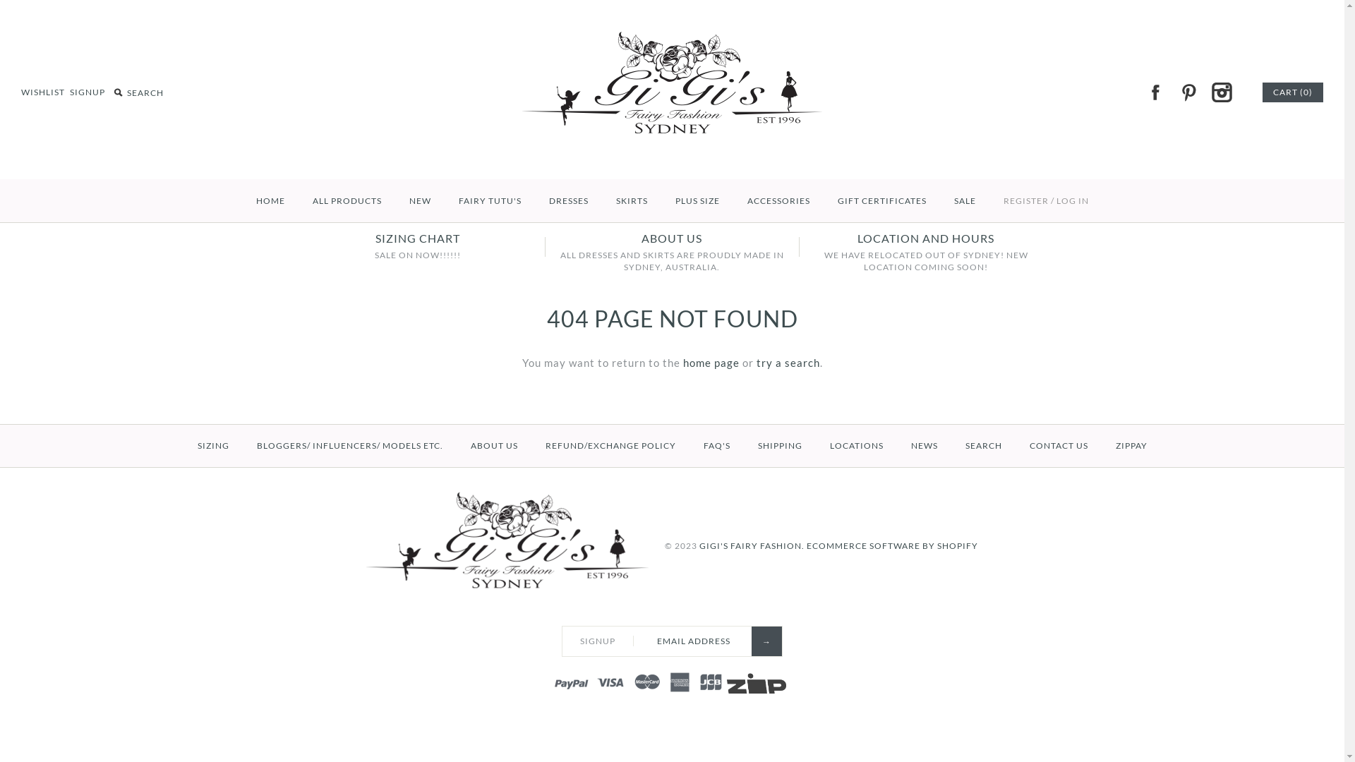  What do you see at coordinates (778, 201) in the screenshot?
I see `ACCESSORIES` at bounding box center [778, 201].